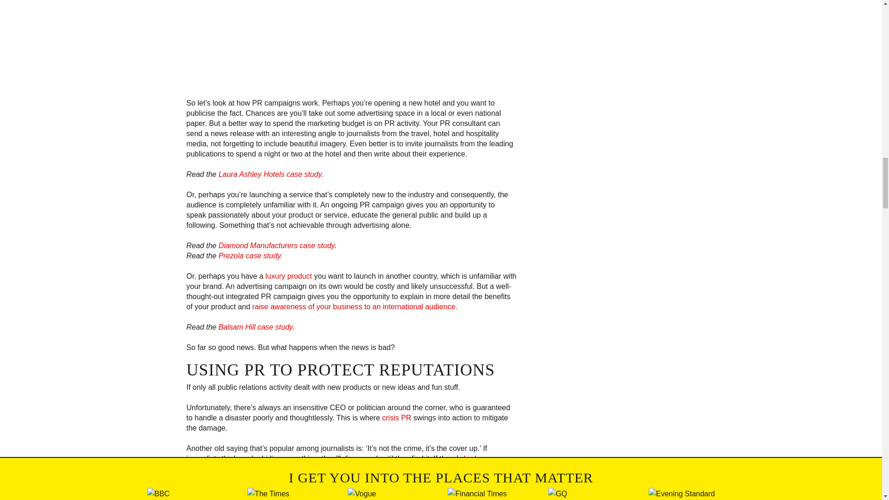 The height and width of the screenshot is (500, 889). Describe the element at coordinates (269, 174) in the screenshot. I see `Laura Ashley Hotels case study` at that location.